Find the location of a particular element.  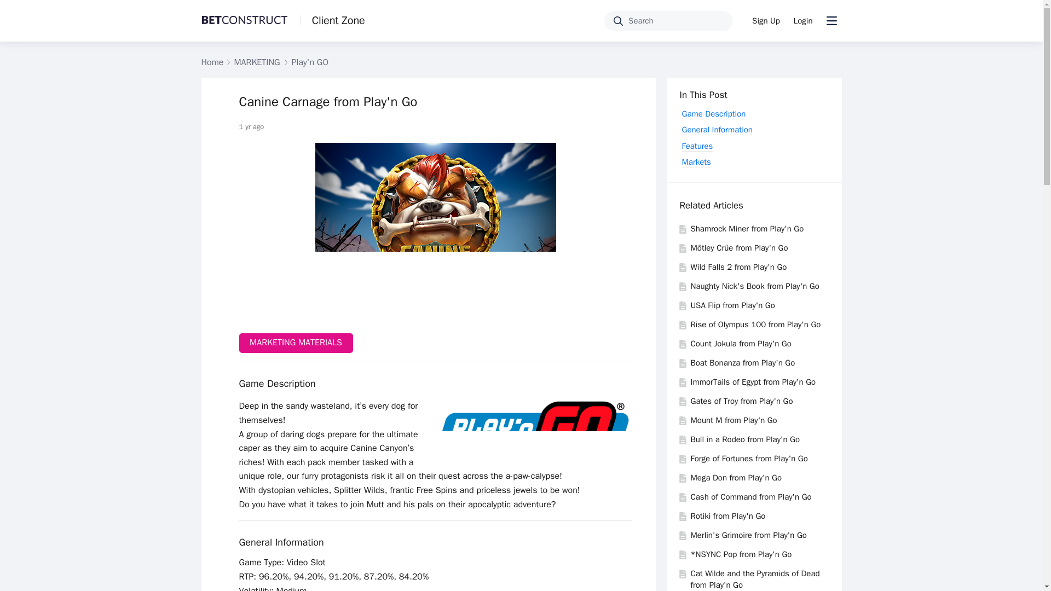

  MARKETING MATERIALS   is located at coordinates (295, 343).